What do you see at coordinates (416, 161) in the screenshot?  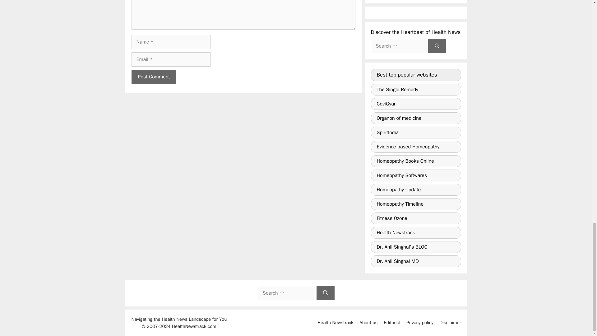 I see `Online Homeopathy books` at bounding box center [416, 161].